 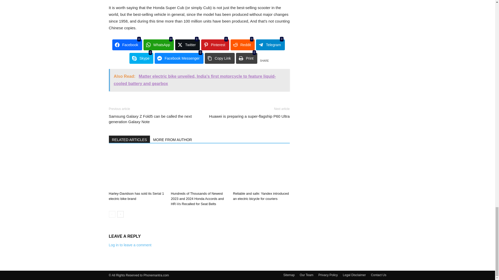 What do you see at coordinates (127, 45) in the screenshot?
I see `Share on Facebook` at bounding box center [127, 45].